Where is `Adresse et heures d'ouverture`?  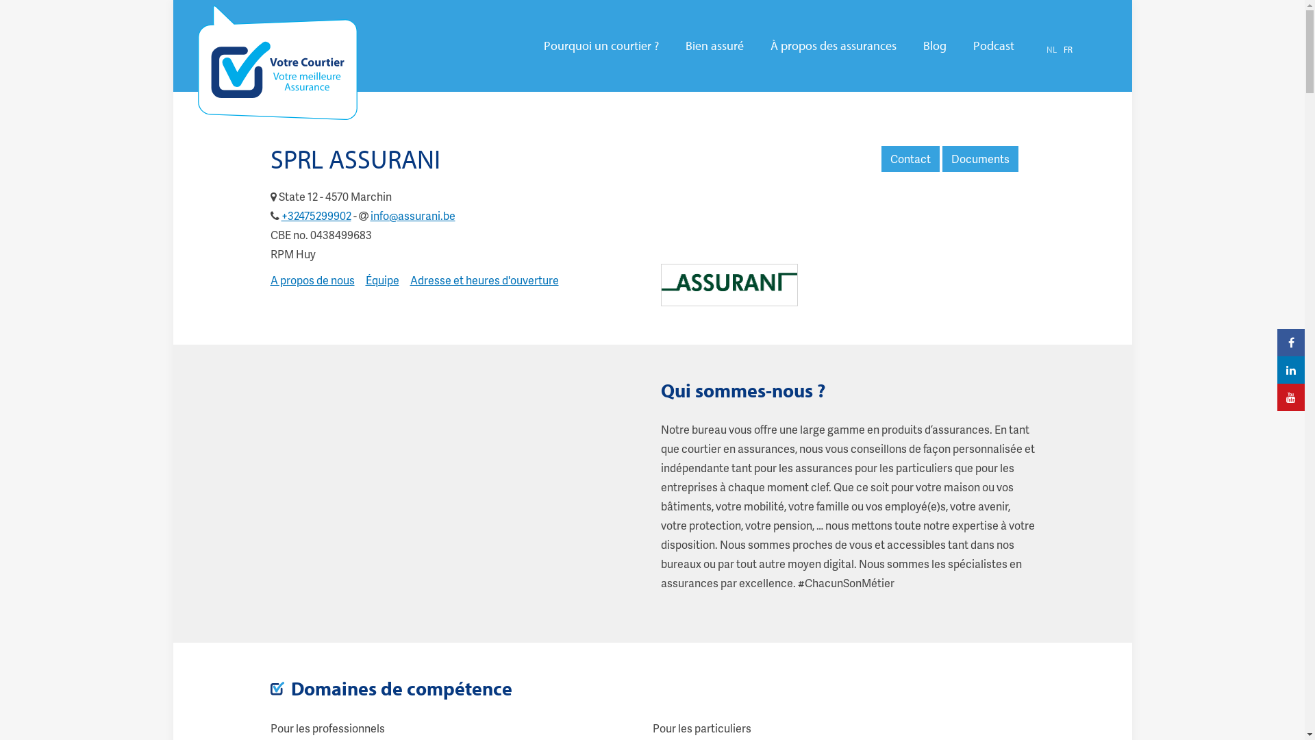
Adresse et heures d'ouverture is located at coordinates (484, 280).